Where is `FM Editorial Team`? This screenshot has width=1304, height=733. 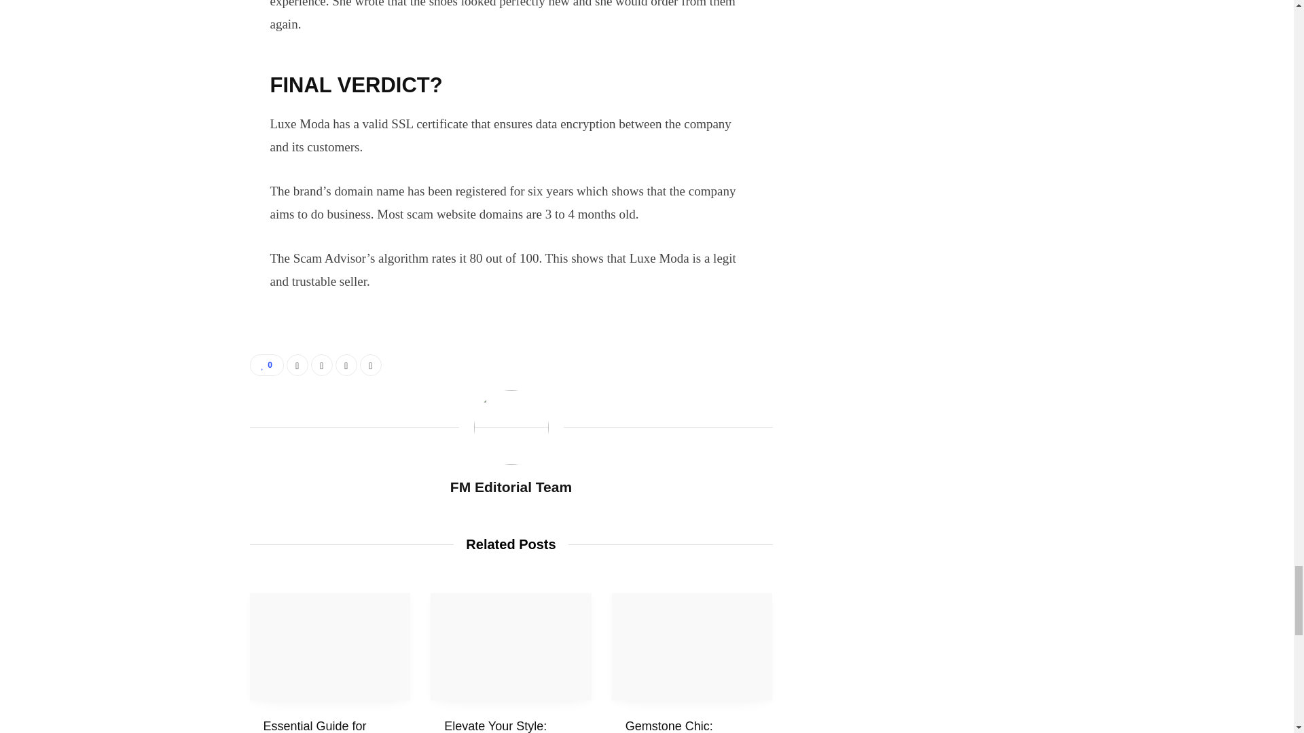
FM Editorial Team is located at coordinates (511, 487).